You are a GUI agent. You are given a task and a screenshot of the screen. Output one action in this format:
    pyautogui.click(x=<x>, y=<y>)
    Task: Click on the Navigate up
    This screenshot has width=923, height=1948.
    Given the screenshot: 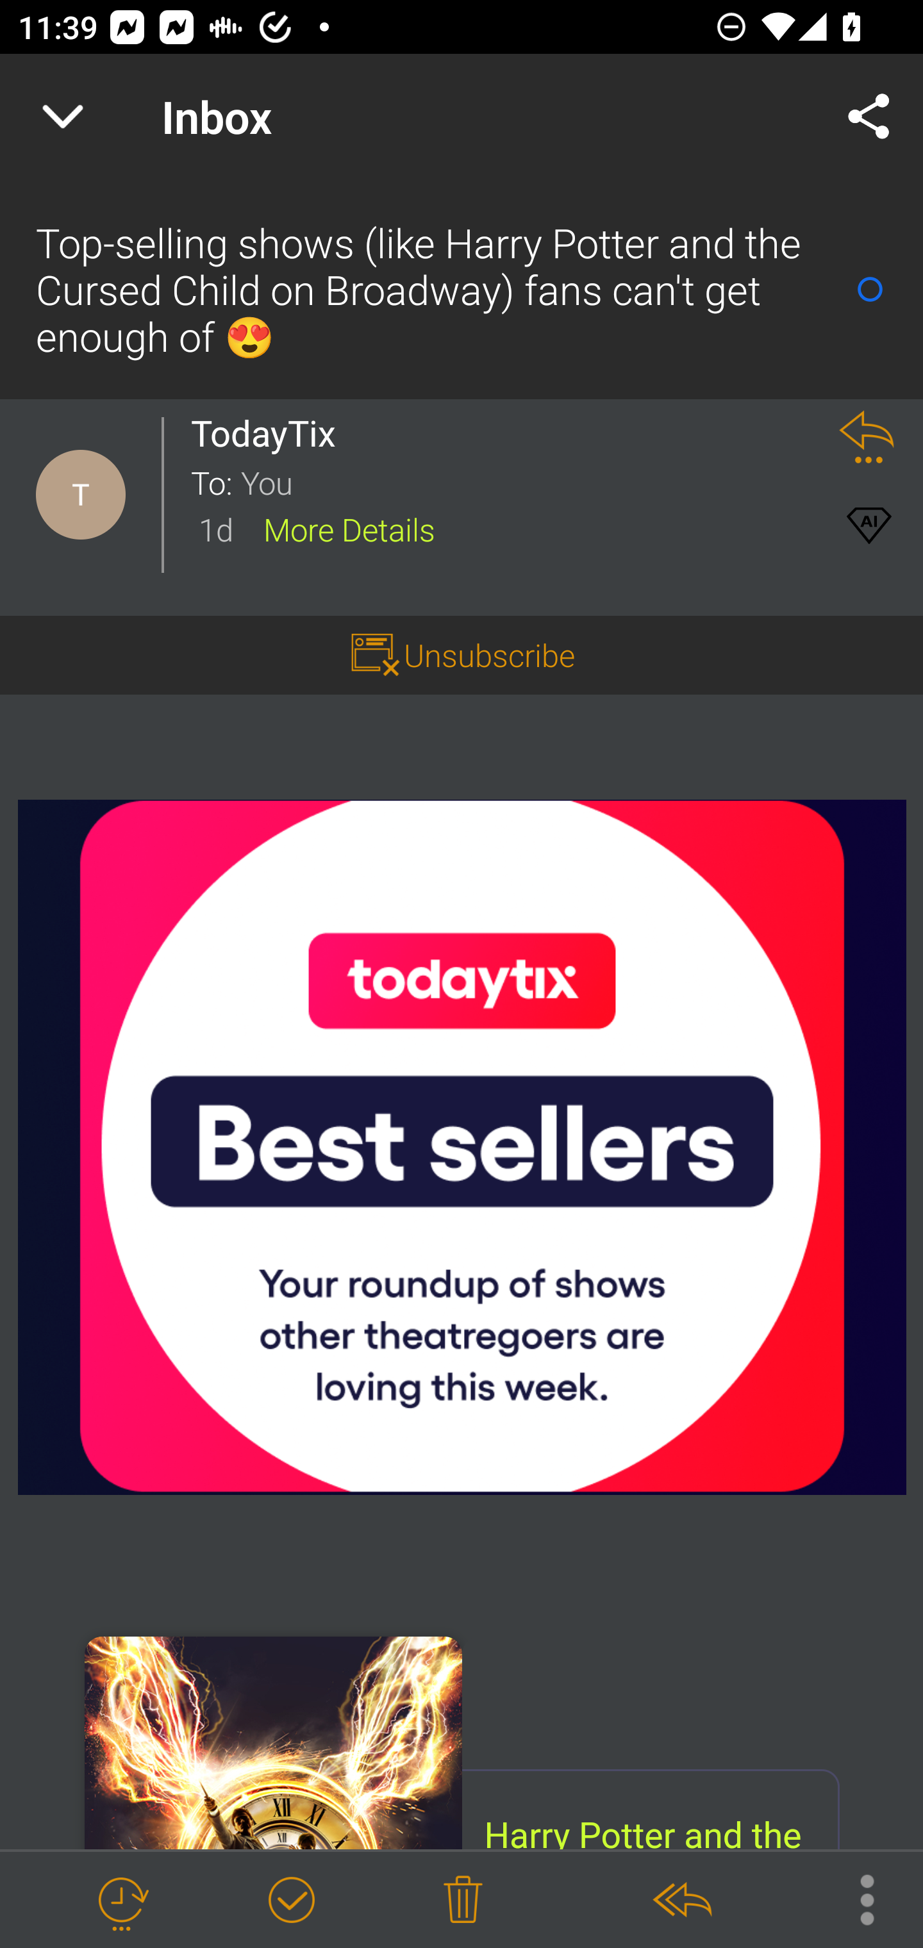 What is the action you would take?
    pyautogui.click(x=63, y=117)
    